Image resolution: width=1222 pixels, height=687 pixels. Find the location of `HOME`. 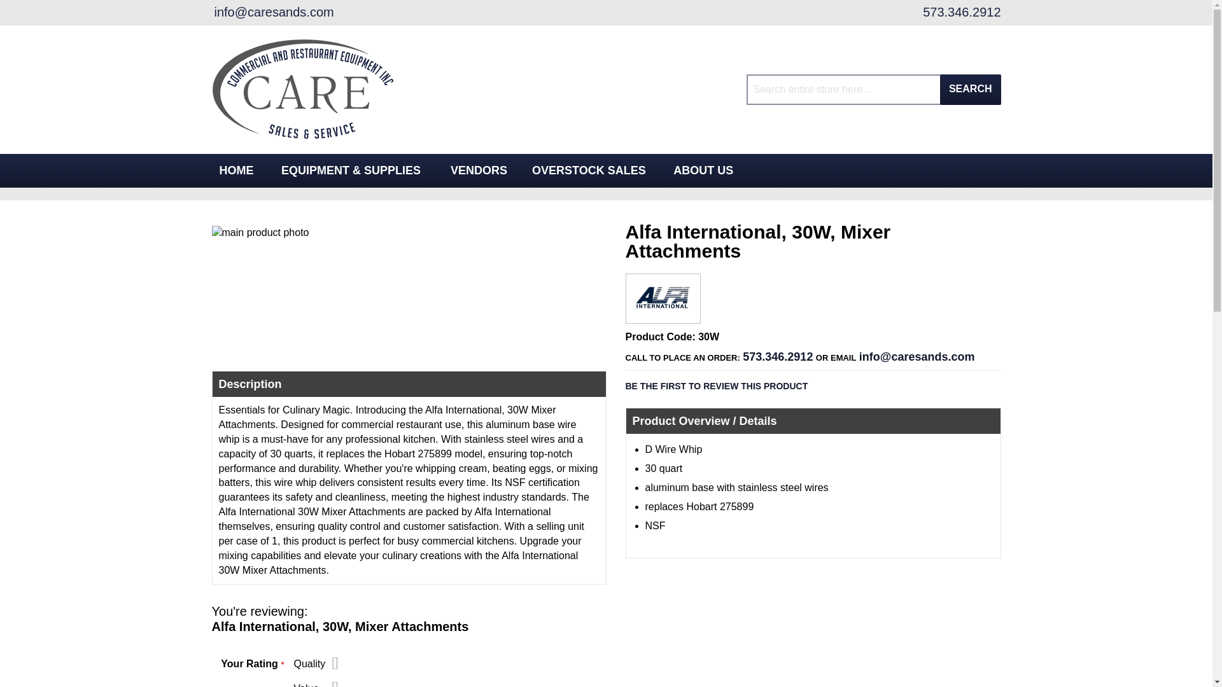

HOME is located at coordinates (236, 170).